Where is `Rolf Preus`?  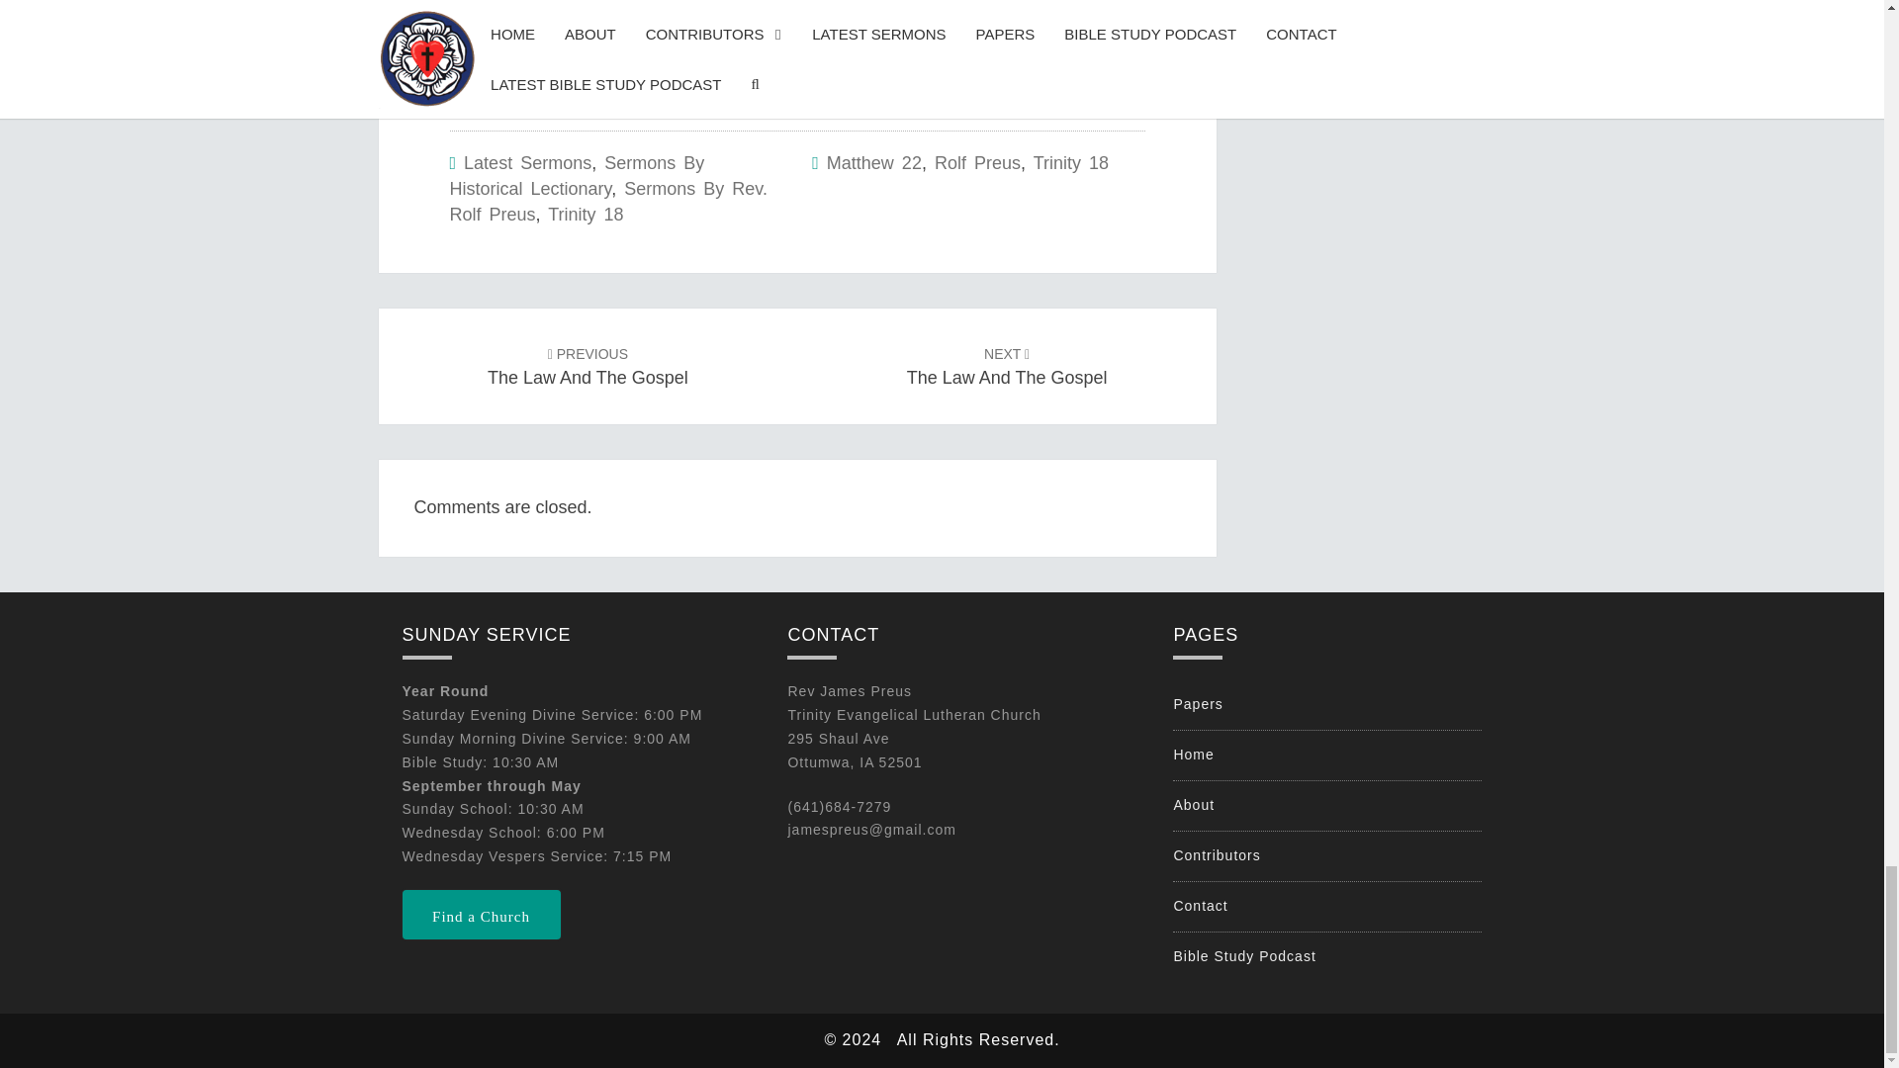 Rolf Preus is located at coordinates (977, 162).